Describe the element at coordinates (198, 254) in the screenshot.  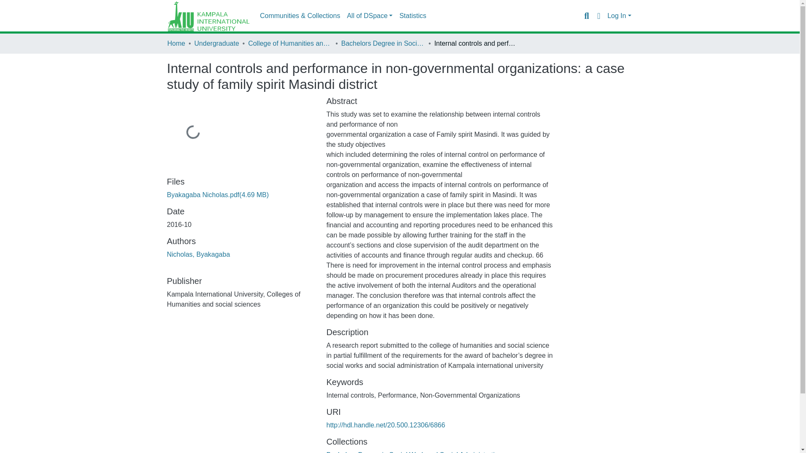
I see `Nicholas, Byakagaba` at that location.